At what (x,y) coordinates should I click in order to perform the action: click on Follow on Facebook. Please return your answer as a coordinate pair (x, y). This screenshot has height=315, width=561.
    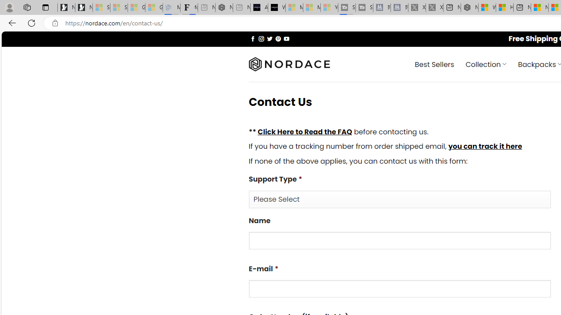
    Looking at the image, I should click on (252, 38).